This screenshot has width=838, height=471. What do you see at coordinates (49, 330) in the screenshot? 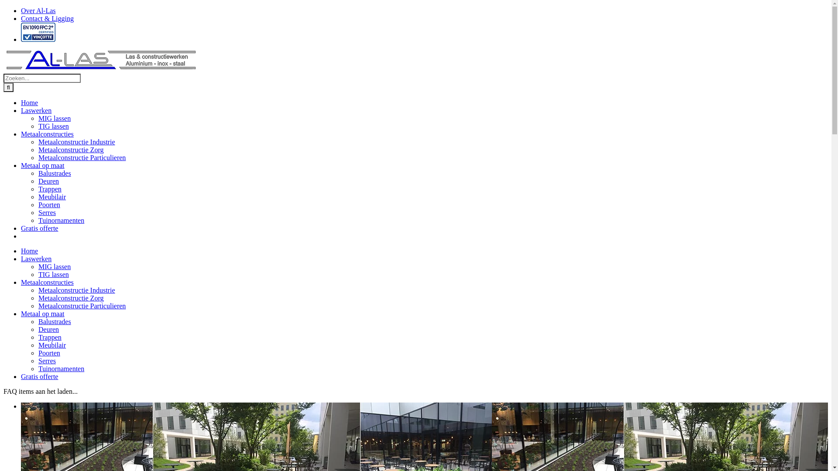
I see `Deuren` at bounding box center [49, 330].